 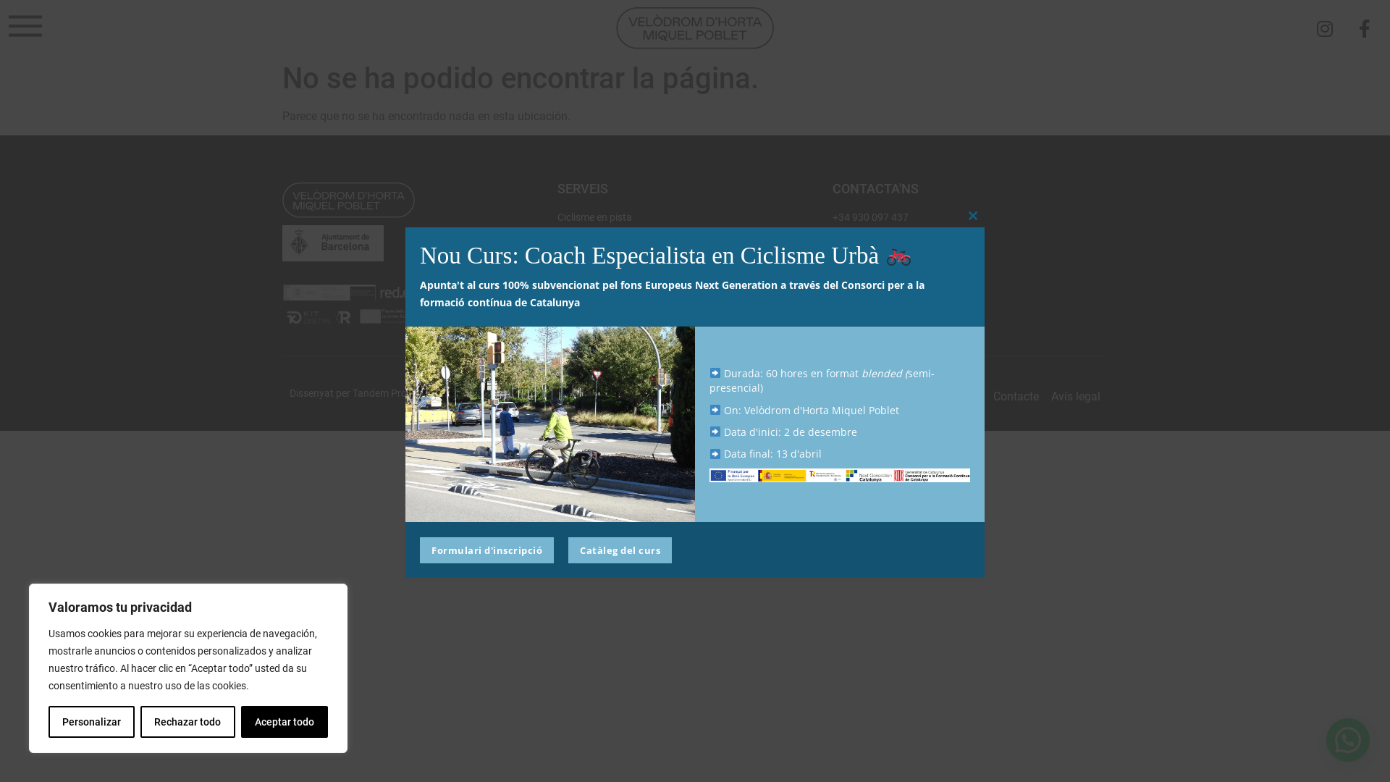 What do you see at coordinates (695, 313) in the screenshot?
I see `Pilates` at bounding box center [695, 313].